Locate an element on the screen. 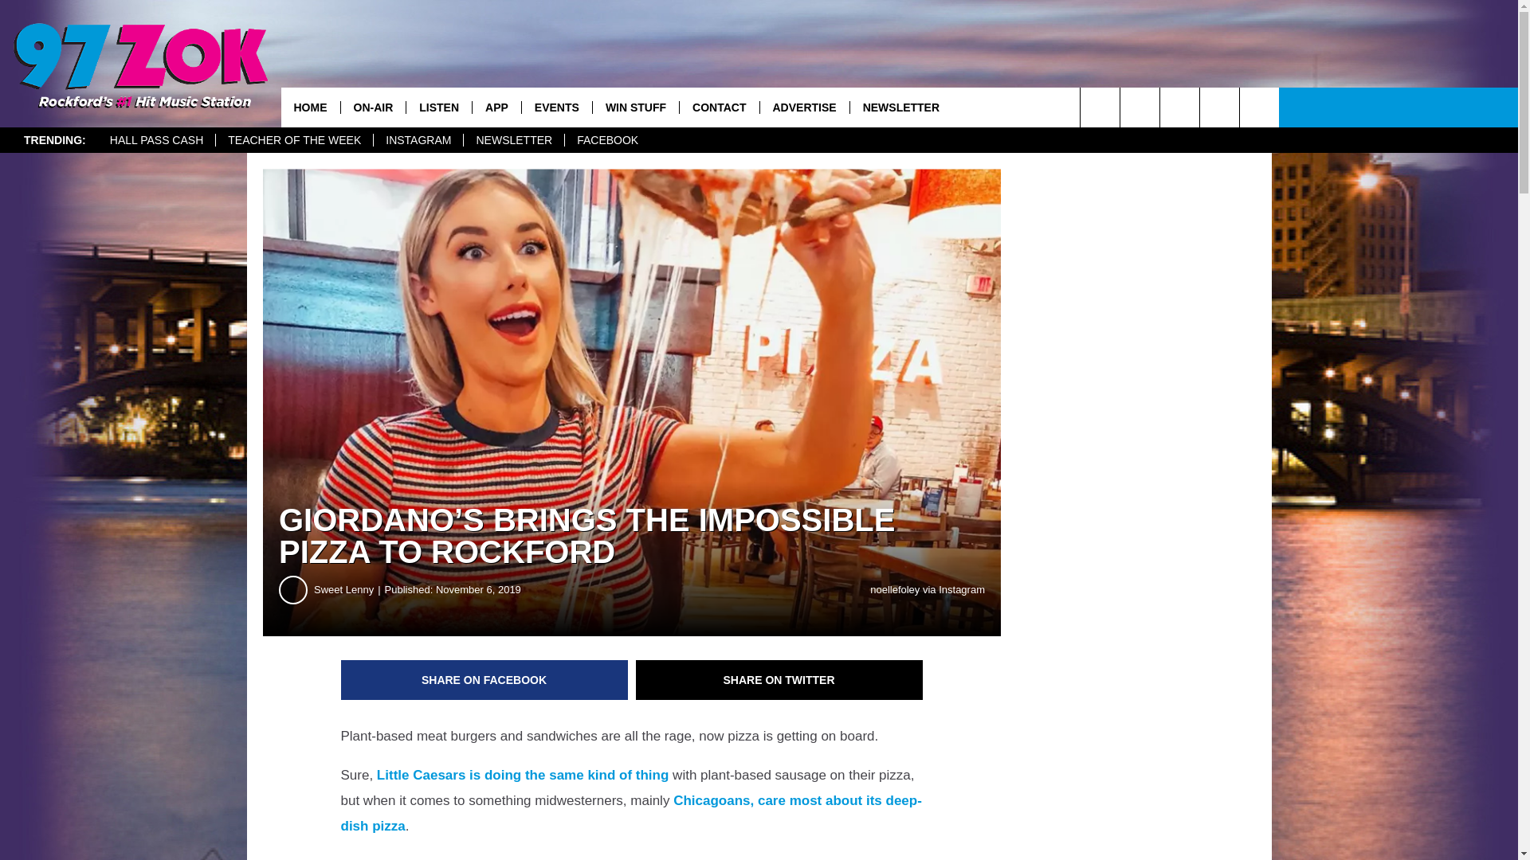  TRENDING: is located at coordinates (54, 140).